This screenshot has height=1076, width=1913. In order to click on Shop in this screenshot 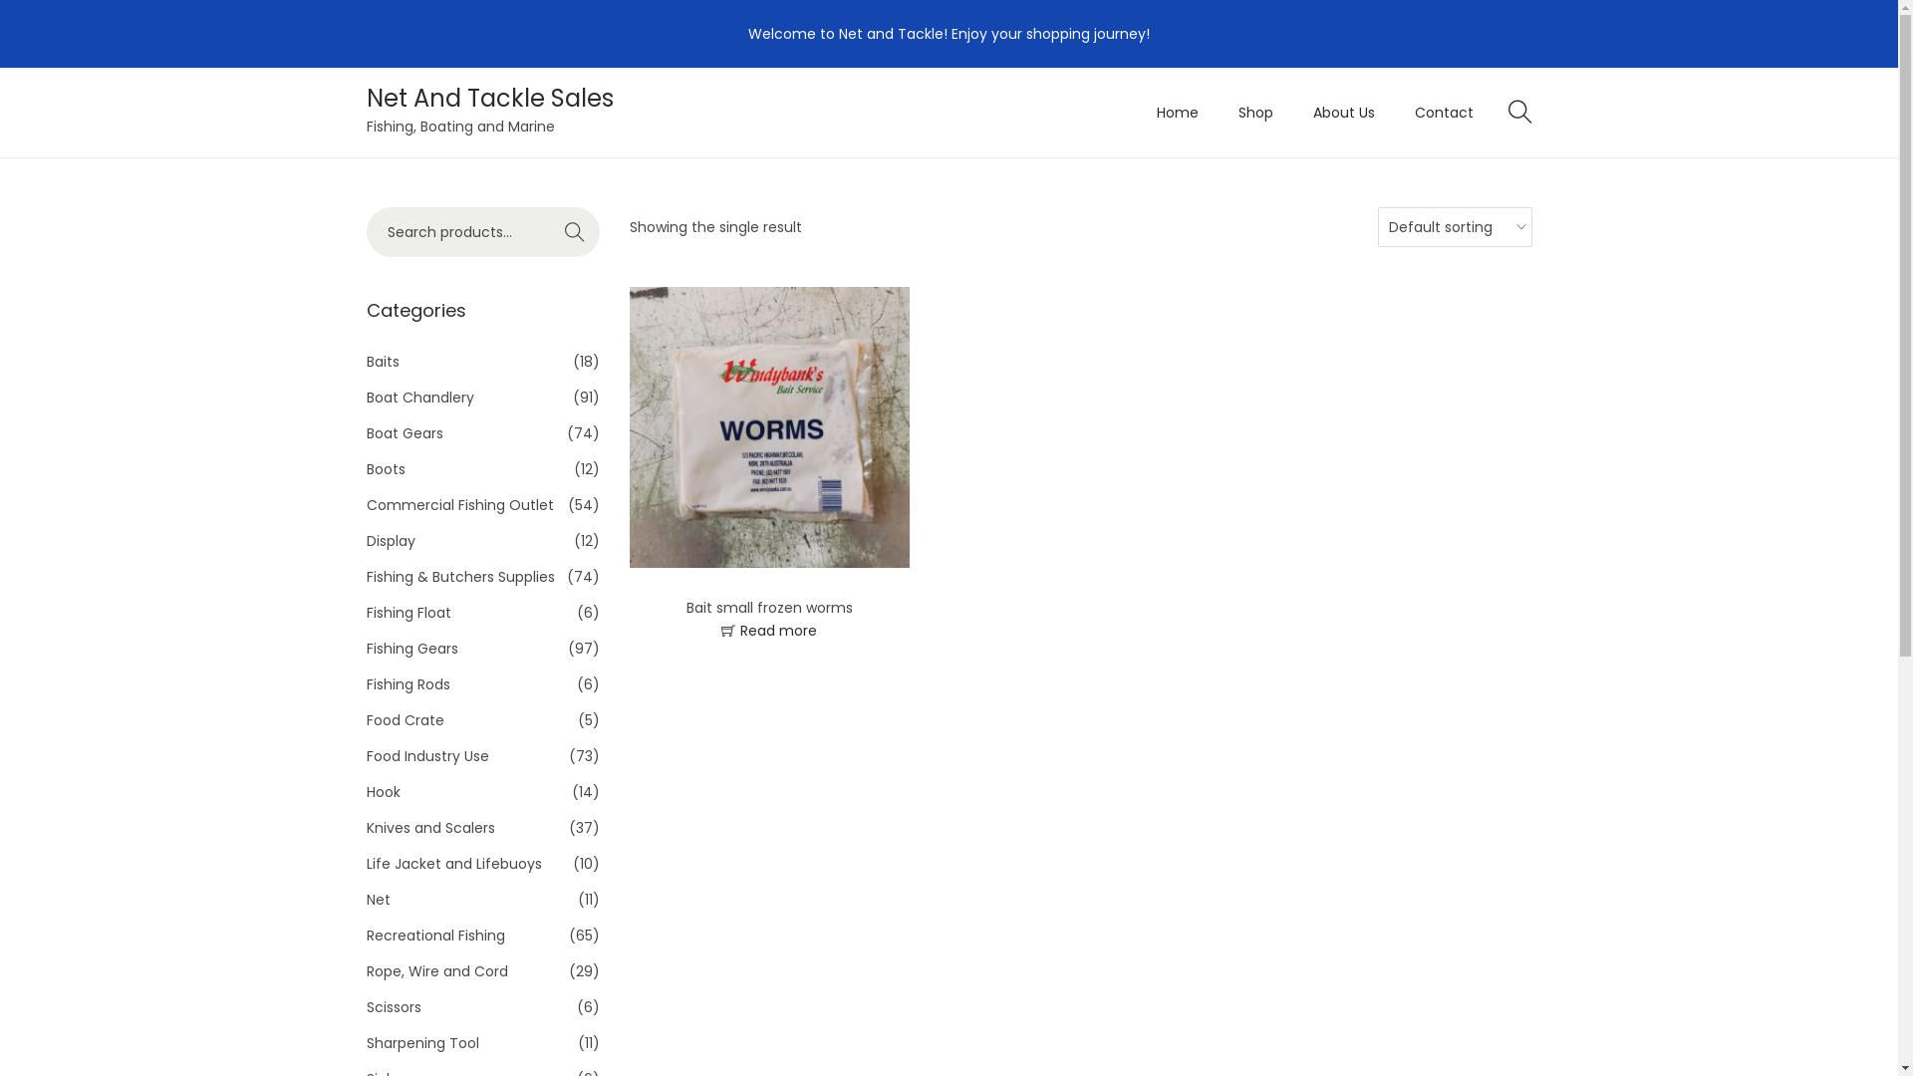, I will do `click(1255, 113)`.